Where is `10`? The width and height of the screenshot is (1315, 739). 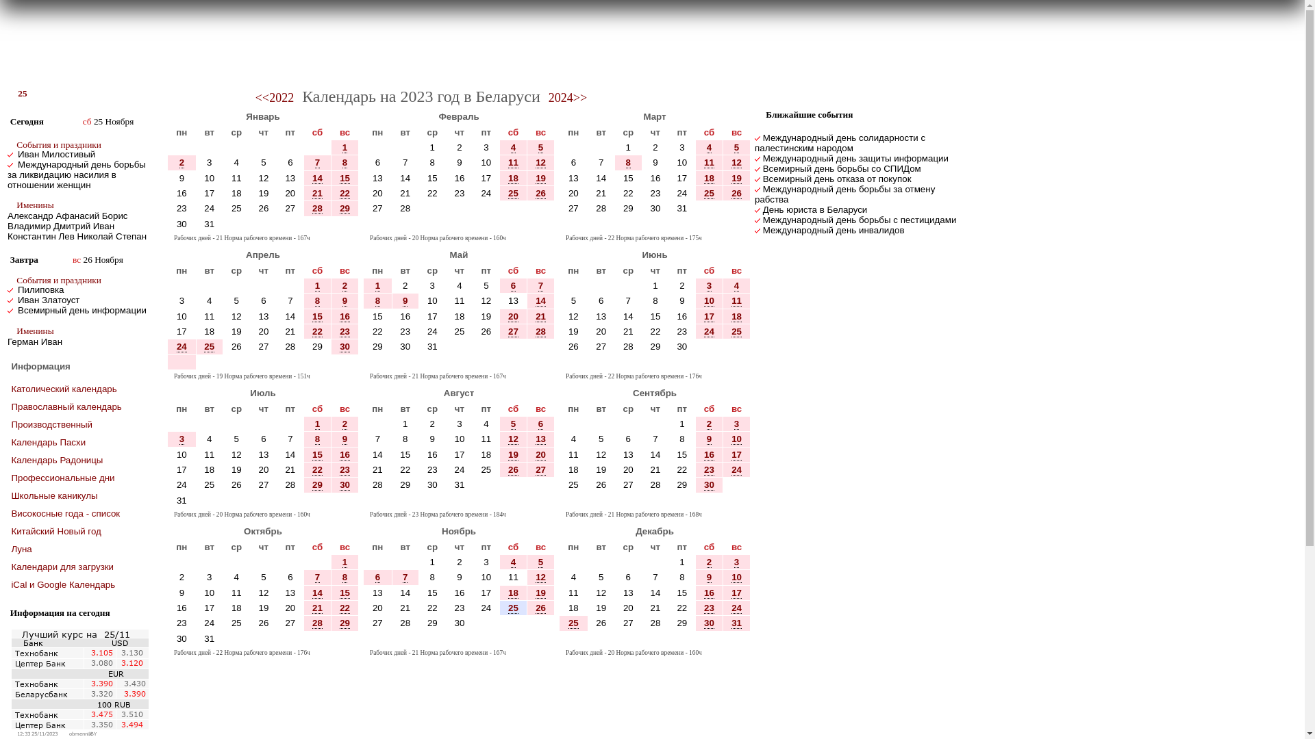 10 is located at coordinates (210, 593).